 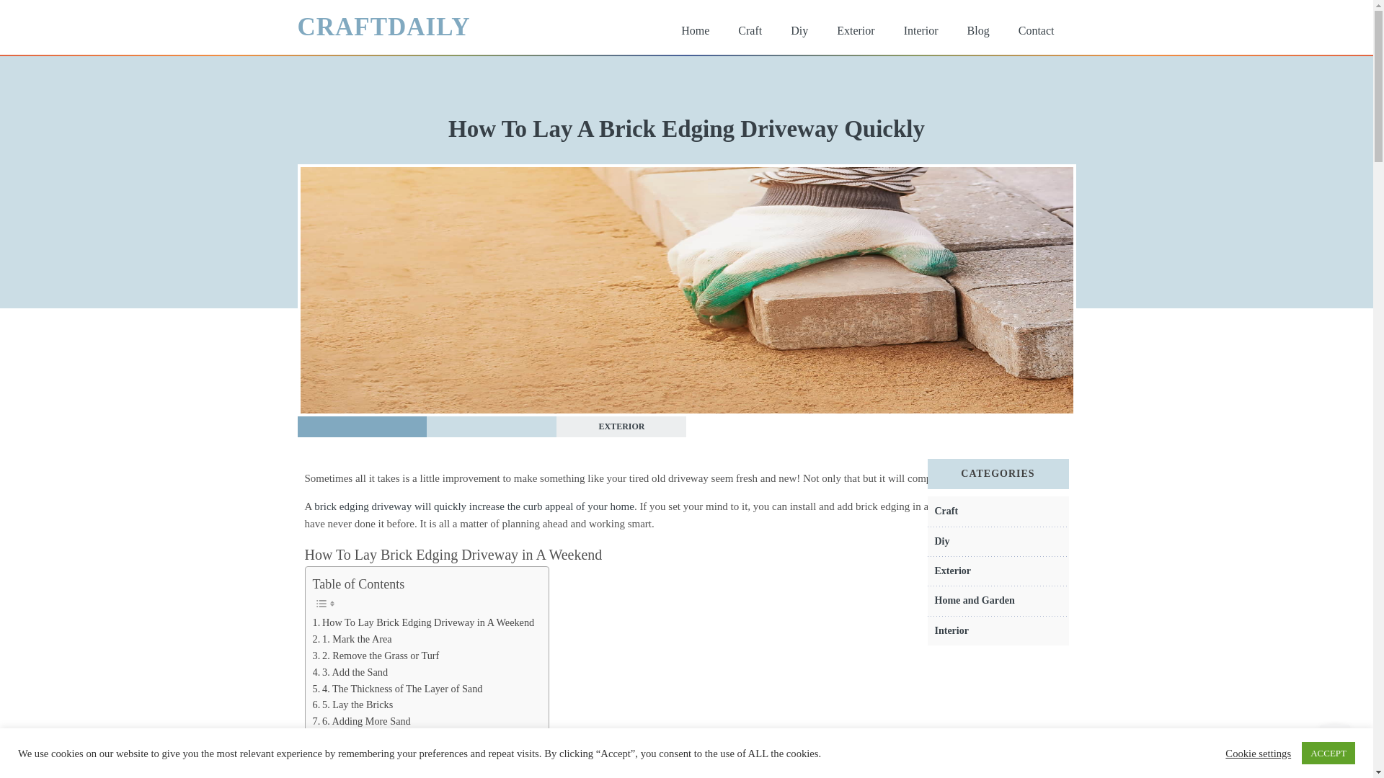 What do you see at coordinates (750, 30) in the screenshot?
I see `Craft` at bounding box center [750, 30].